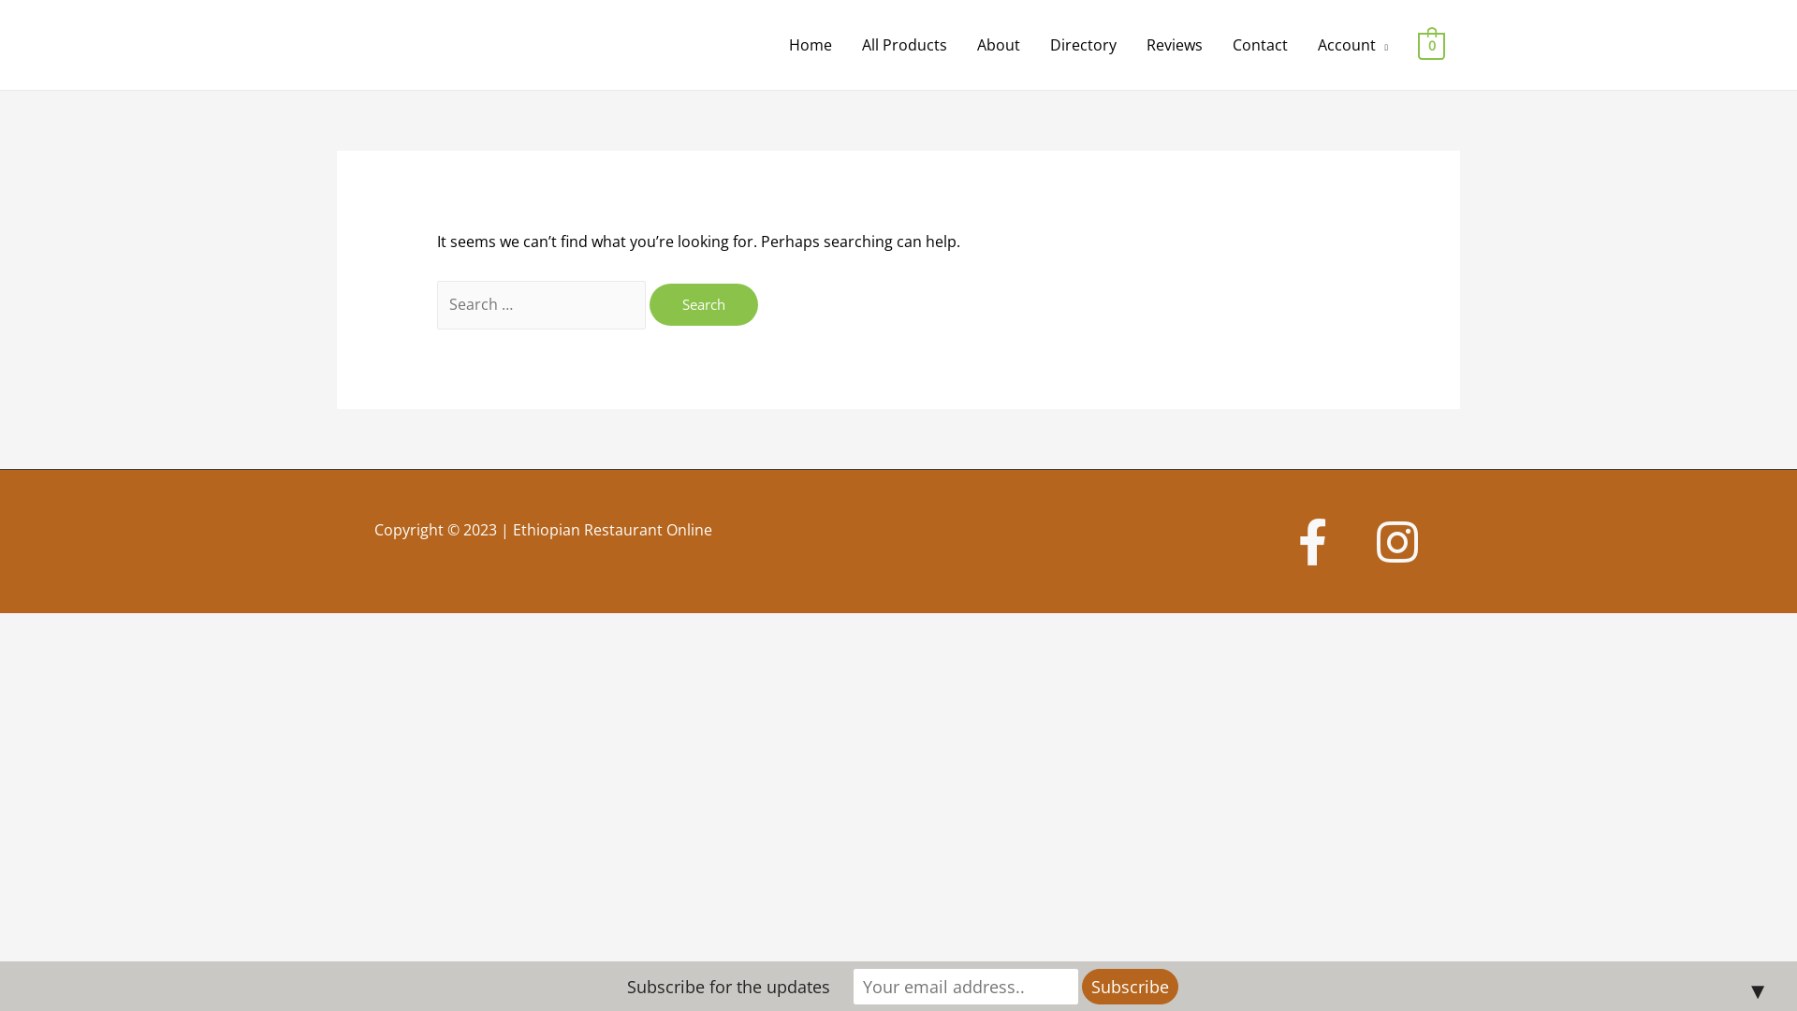 This screenshot has width=1797, height=1011. Describe the element at coordinates (704, 305) in the screenshot. I see `Search` at that location.